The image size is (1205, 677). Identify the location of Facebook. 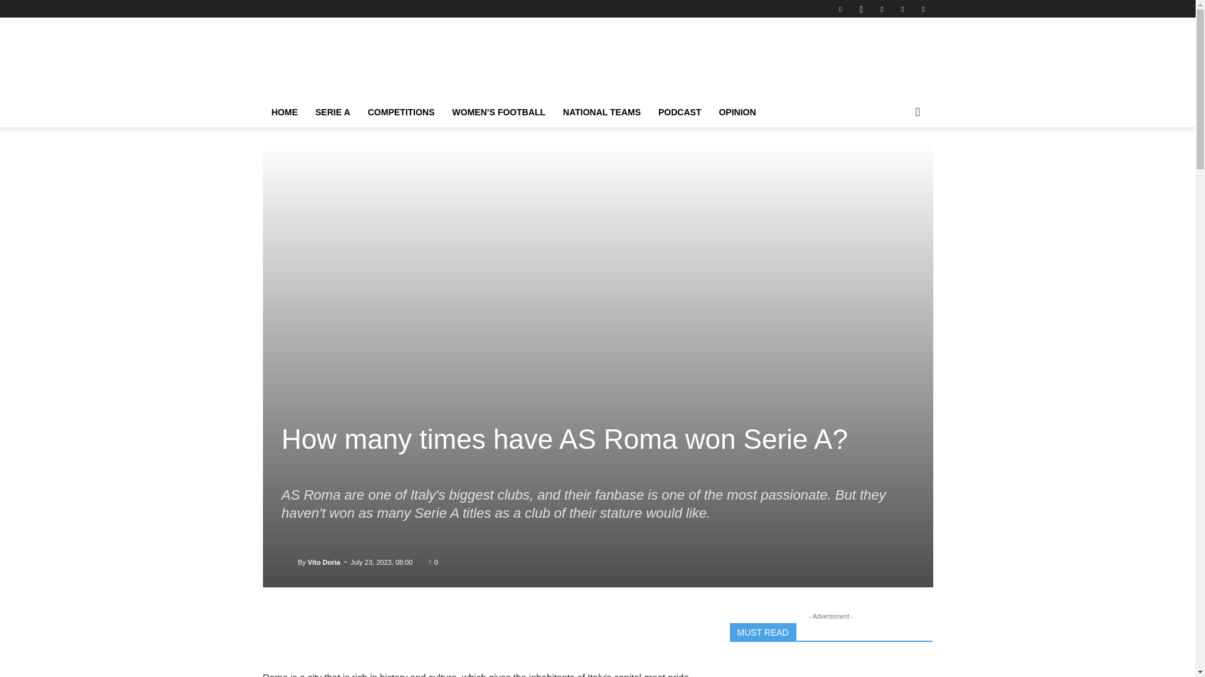
(840, 9).